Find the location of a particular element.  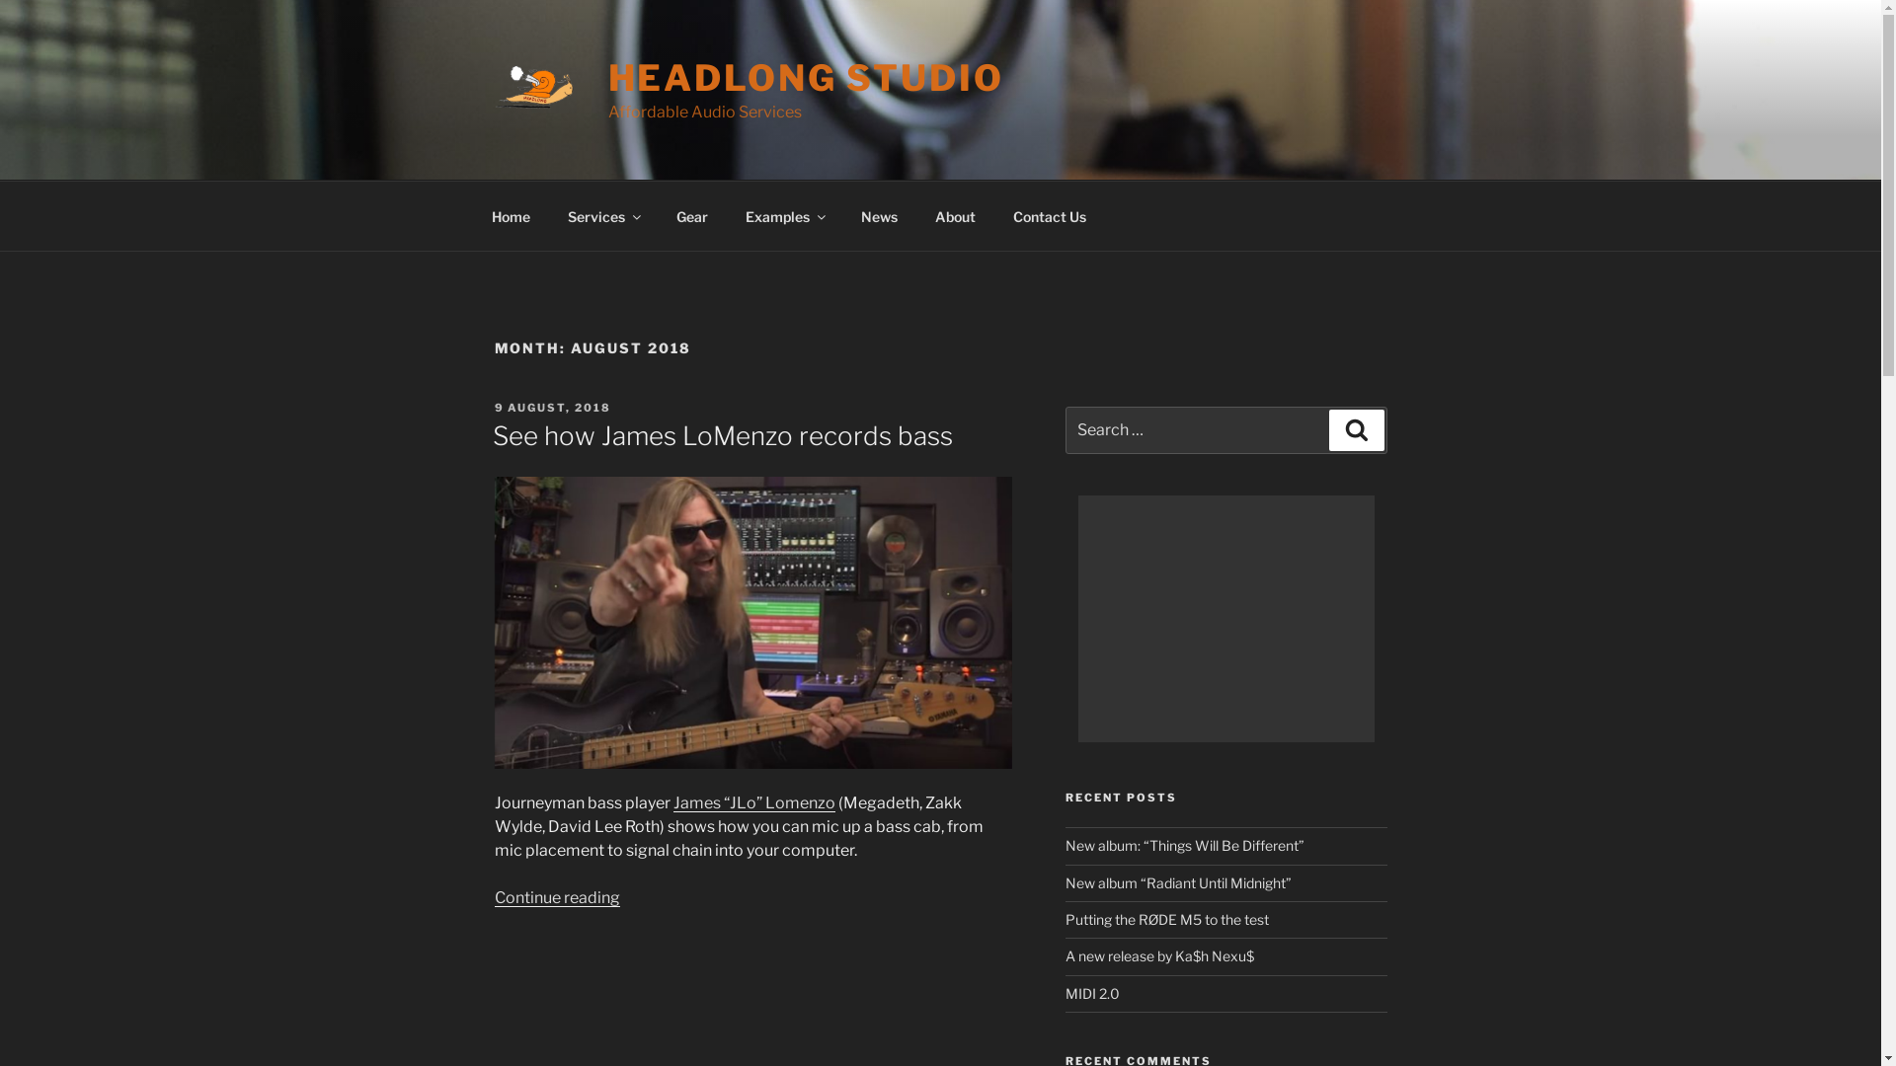

Contact Us is located at coordinates (1049, 215).